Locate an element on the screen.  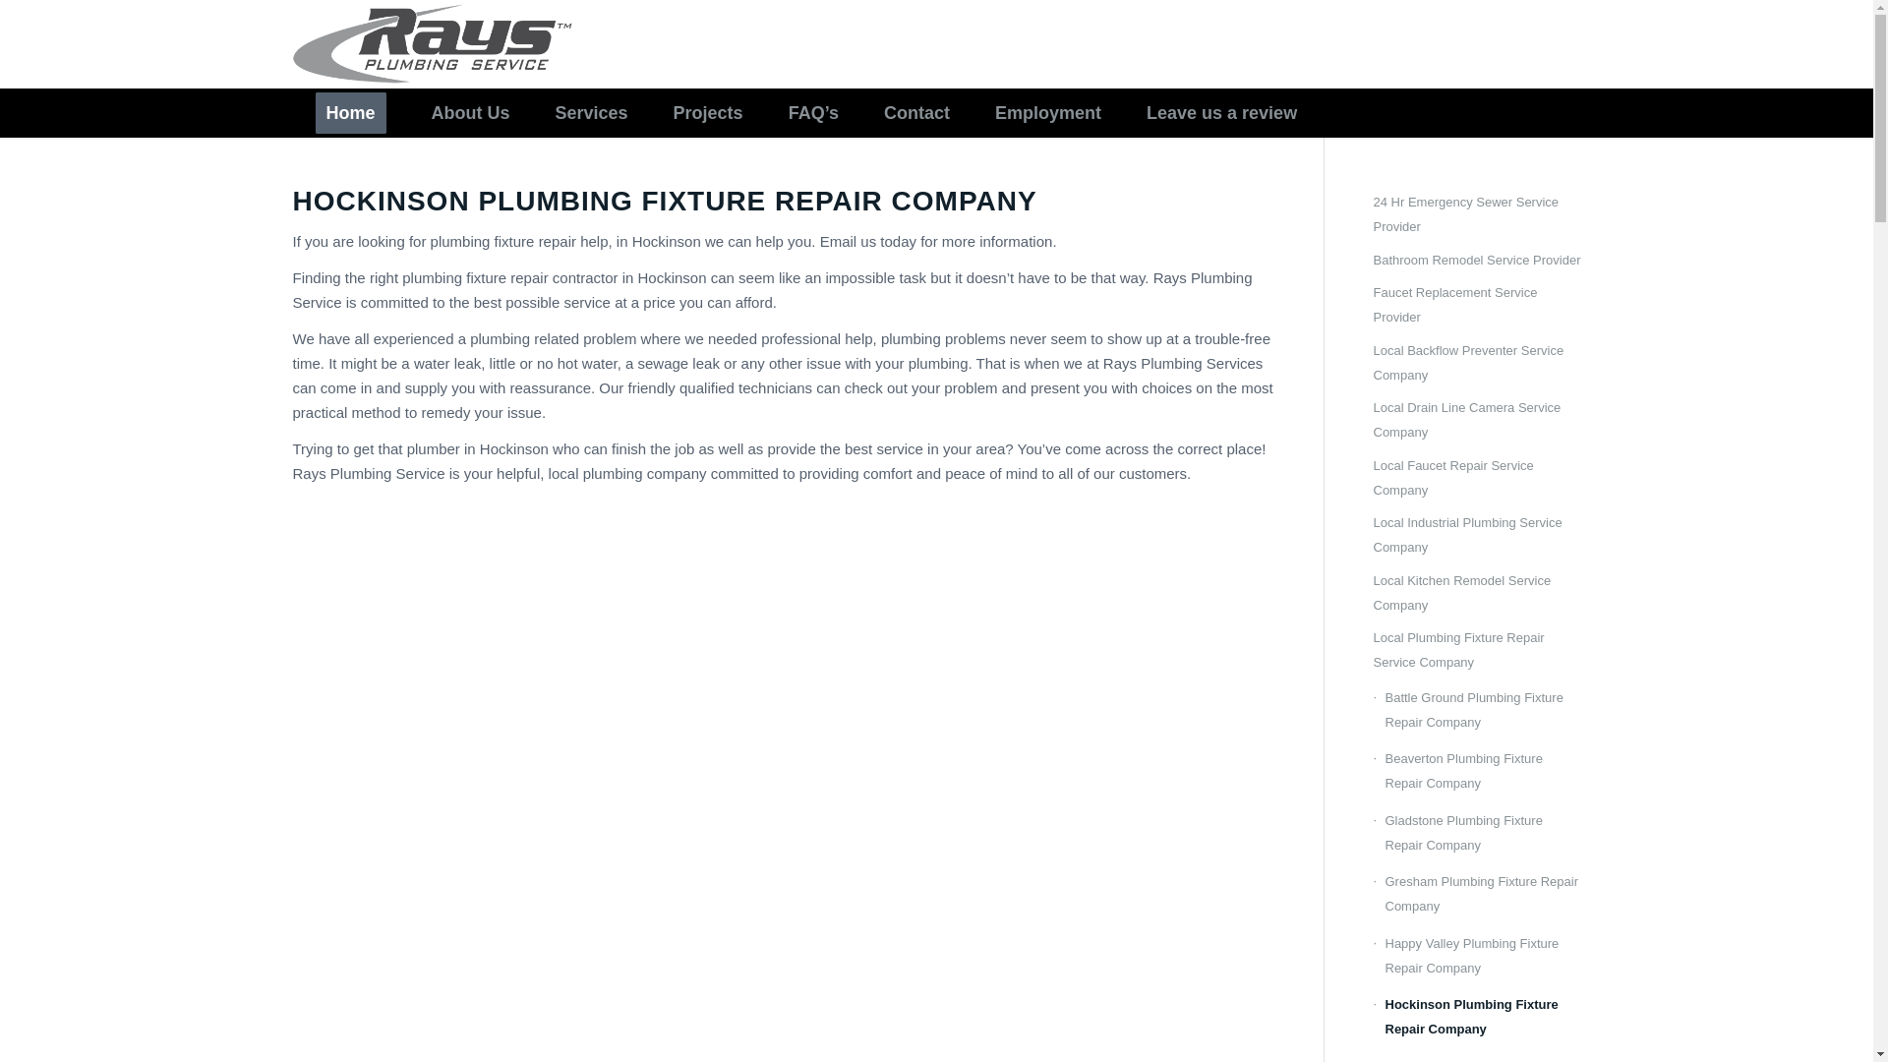
Employment is located at coordinates (1047, 112).